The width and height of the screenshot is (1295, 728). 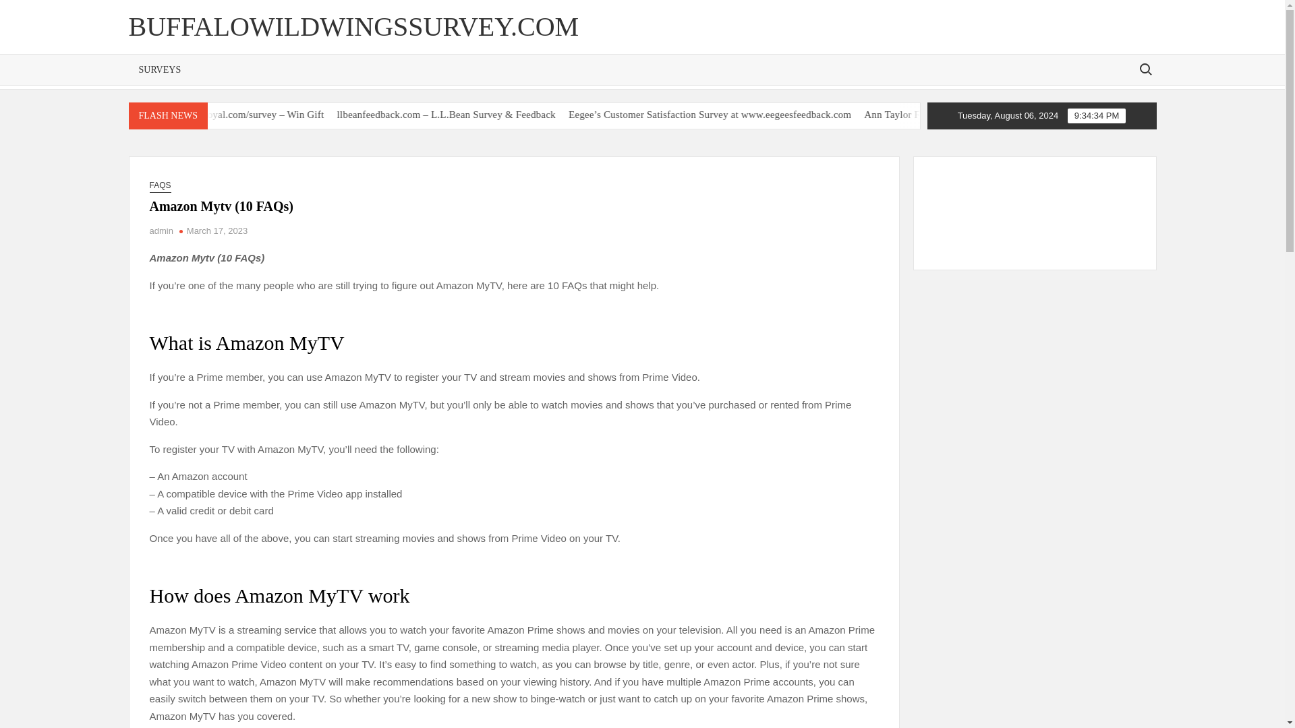 What do you see at coordinates (1145, 69) in the screenshot?
I see `Search for:` at bounding box center [1145, 69].